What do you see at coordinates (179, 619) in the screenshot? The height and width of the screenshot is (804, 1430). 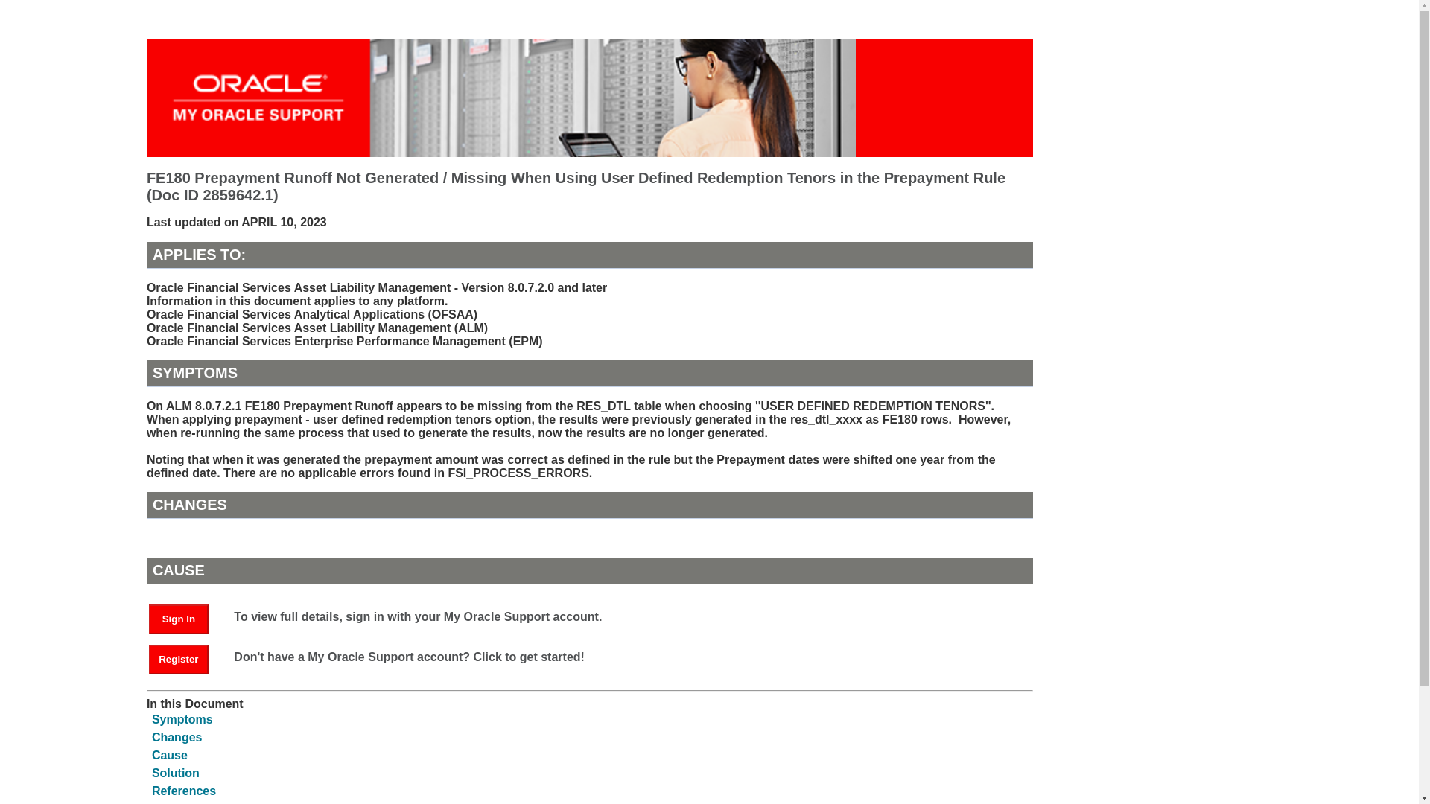 I see `Sign In` at bounding box center [179, 619].